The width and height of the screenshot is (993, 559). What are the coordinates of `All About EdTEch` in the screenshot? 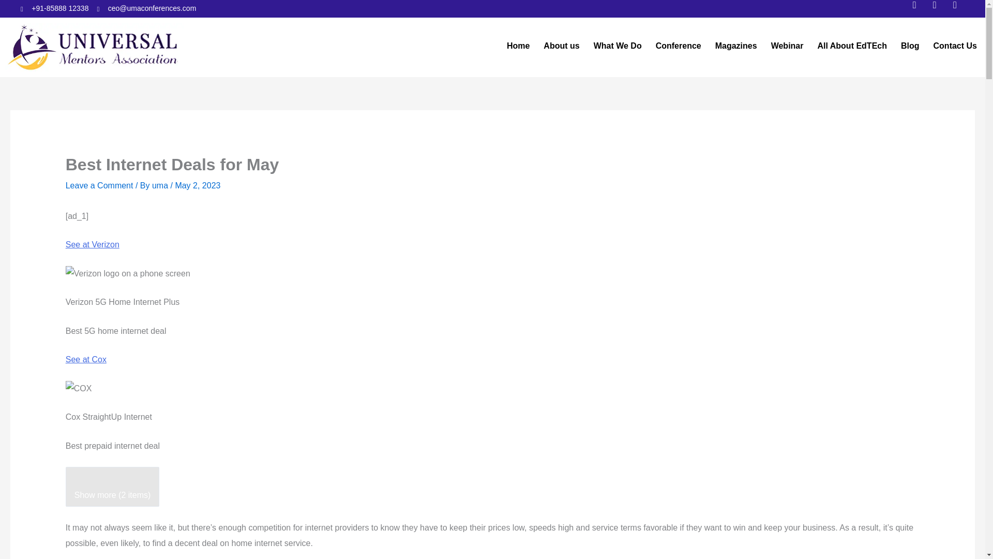 It's located at (852, 46).